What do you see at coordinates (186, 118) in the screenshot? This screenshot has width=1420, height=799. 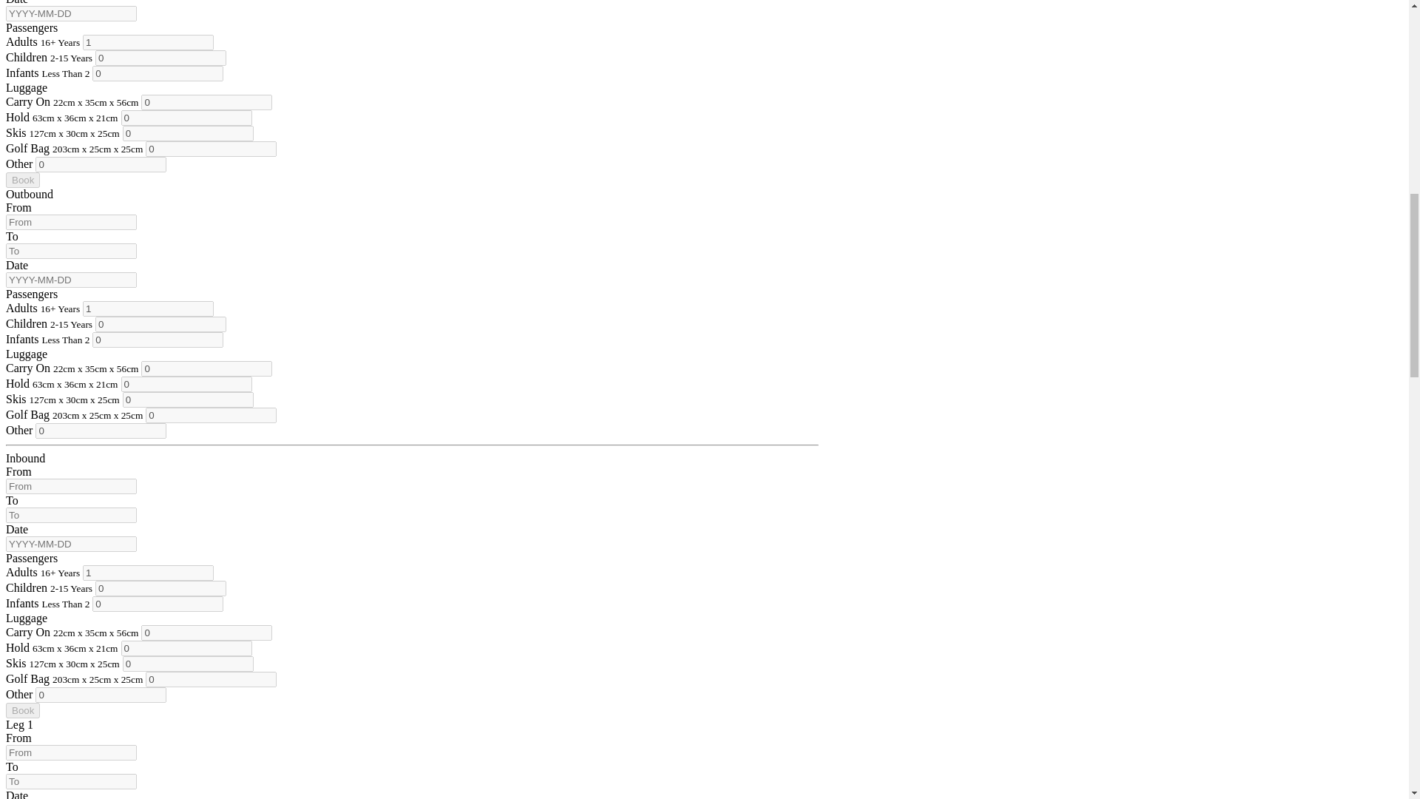 I see `0` at bounding box center [186, 118].